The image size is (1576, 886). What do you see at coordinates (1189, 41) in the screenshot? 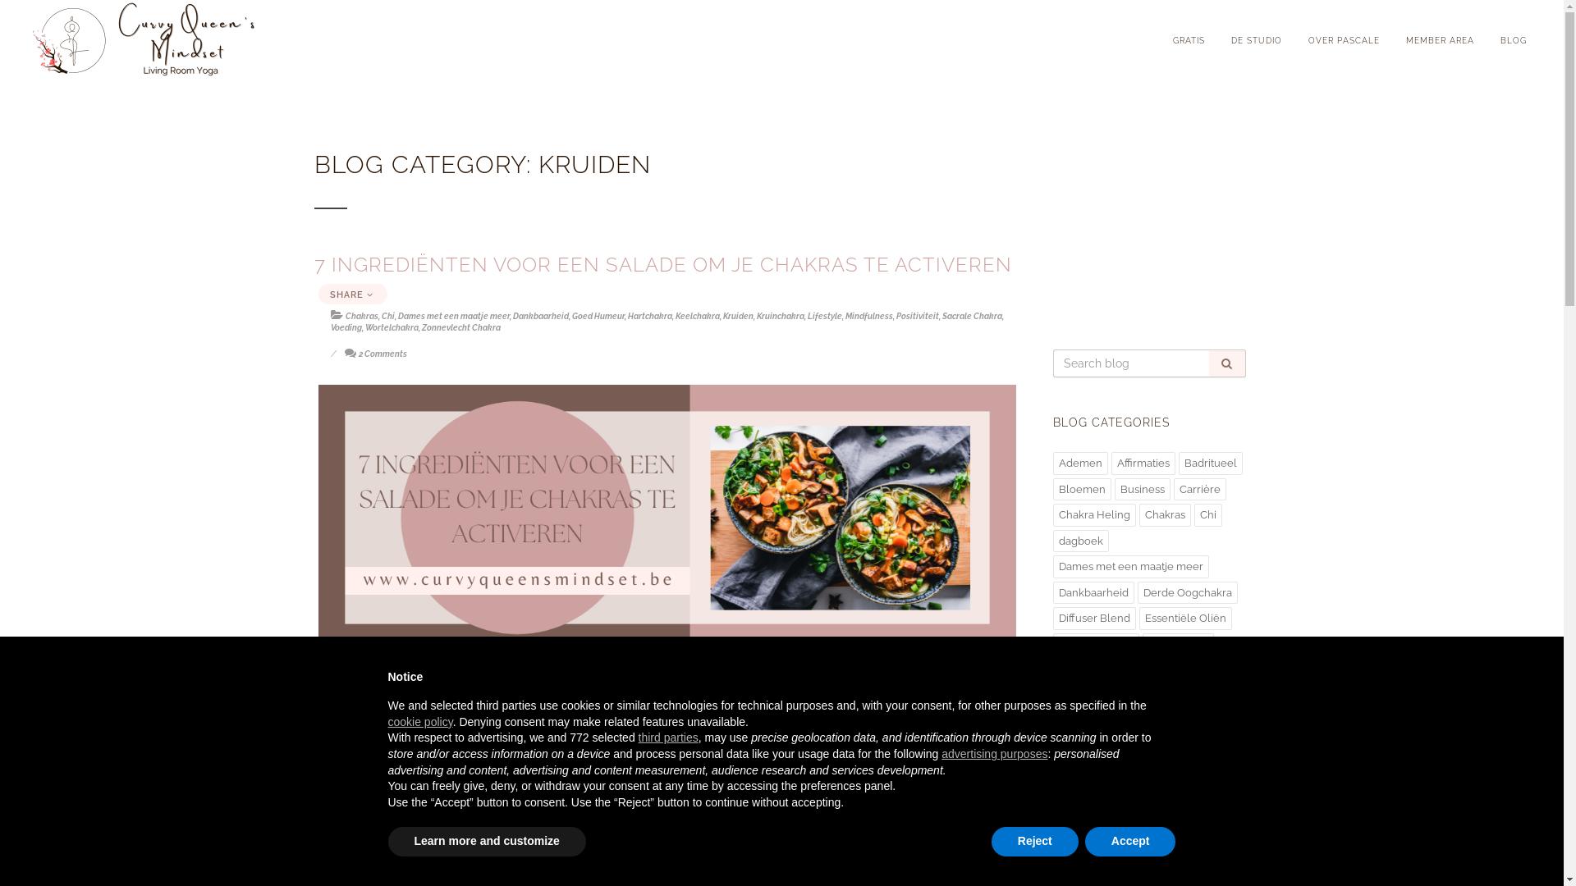
I see `GRATIS` at bounding box center [1189, 41].